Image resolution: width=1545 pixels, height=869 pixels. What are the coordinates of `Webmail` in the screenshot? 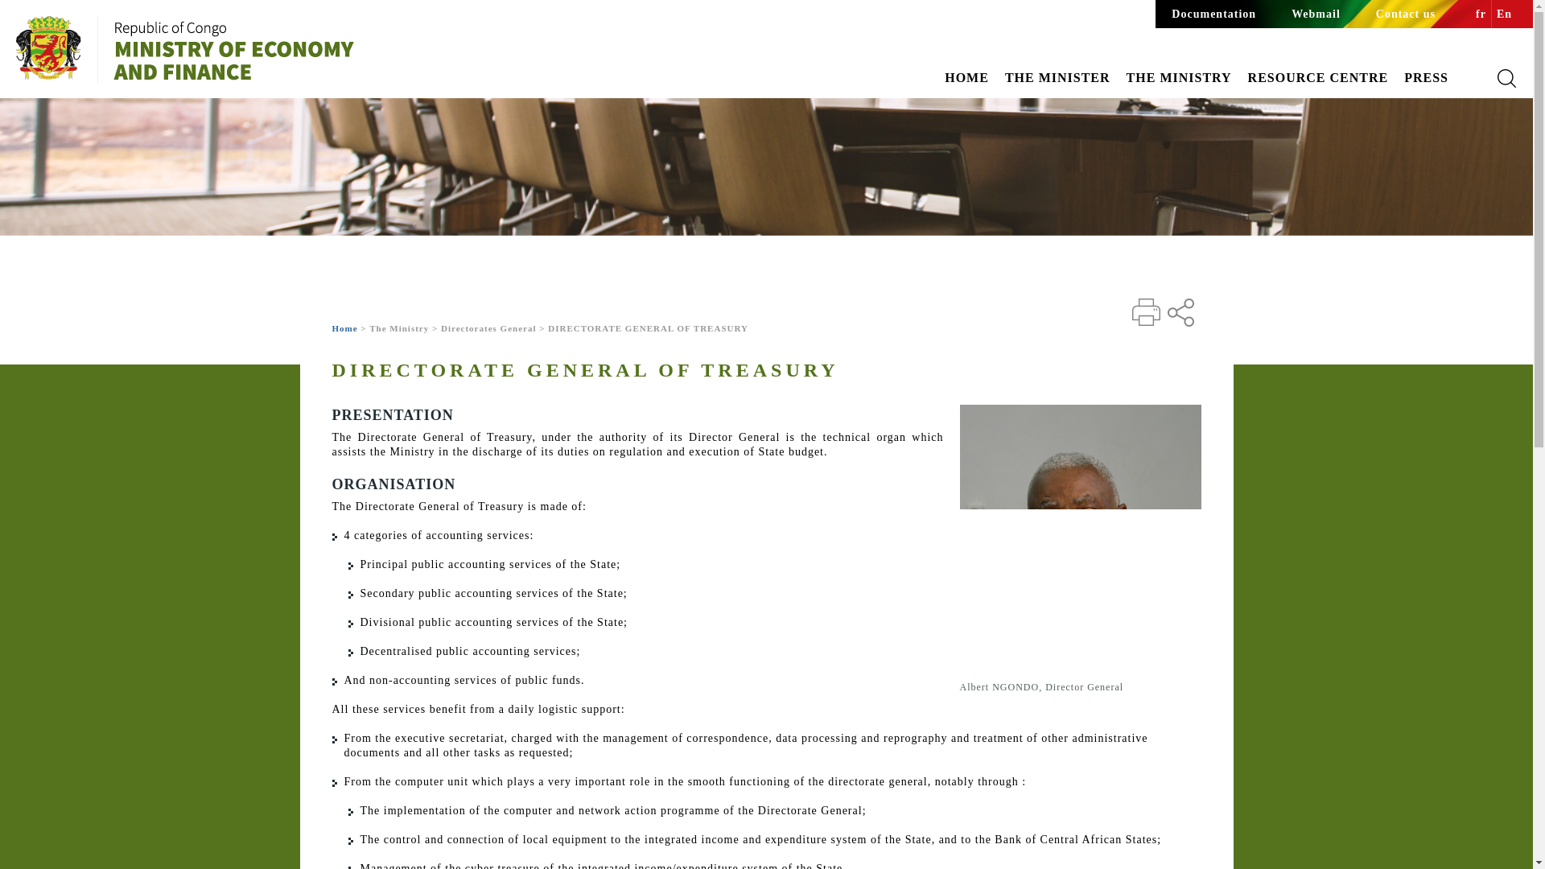 It's located at (1316, 14).